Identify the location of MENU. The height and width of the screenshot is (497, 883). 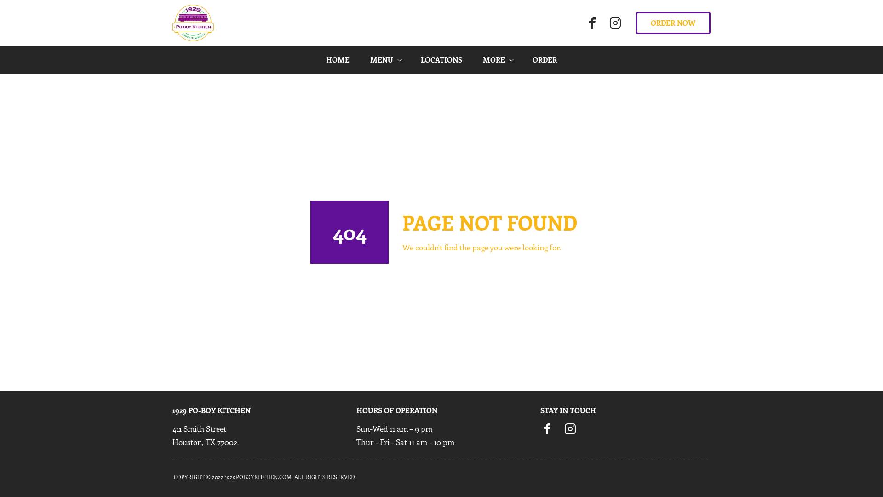
(385, 60).